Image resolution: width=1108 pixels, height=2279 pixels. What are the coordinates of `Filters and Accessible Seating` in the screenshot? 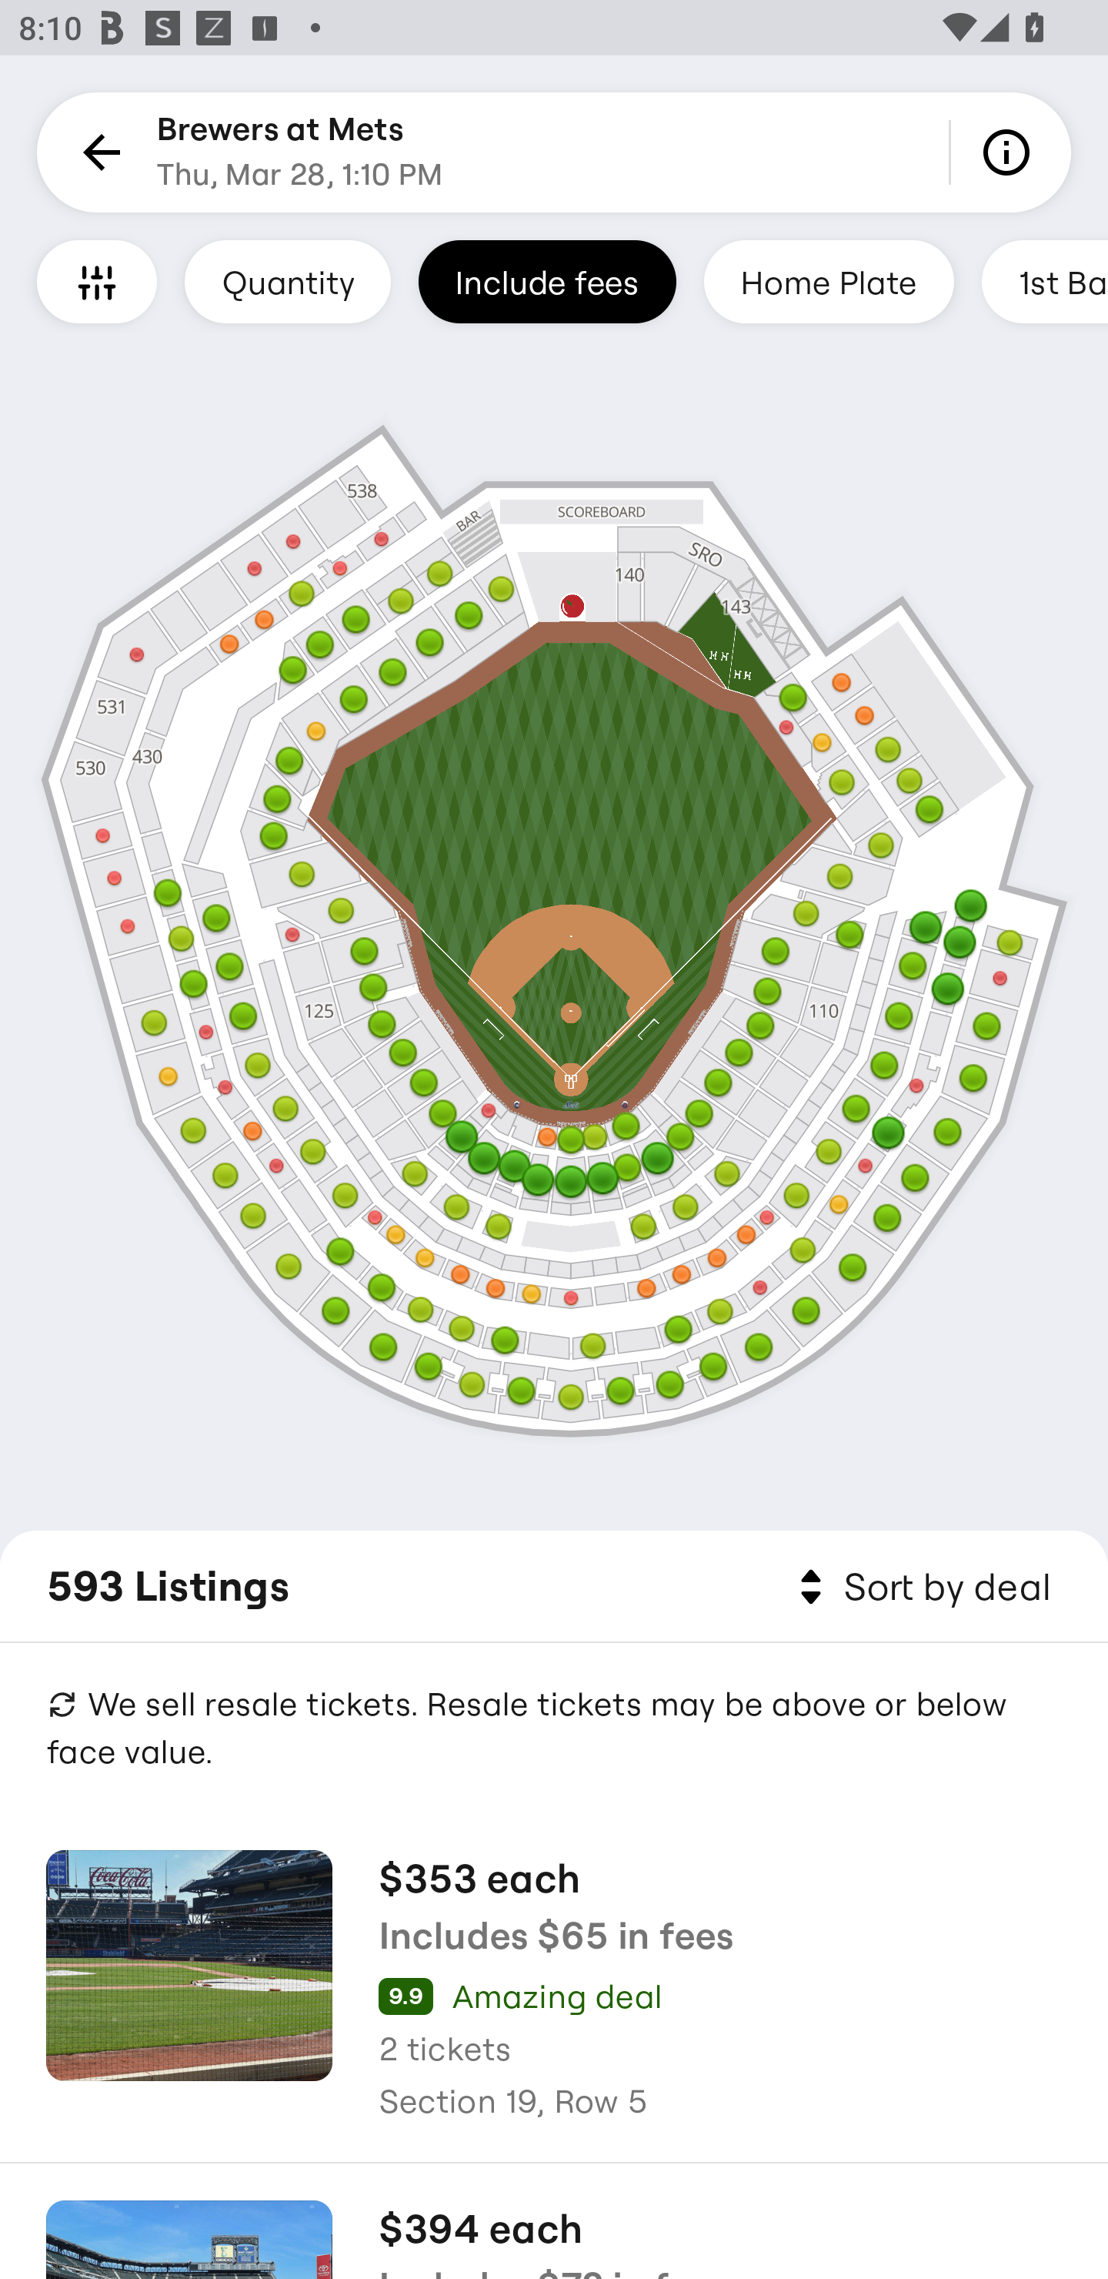 It's located at (97, 281).